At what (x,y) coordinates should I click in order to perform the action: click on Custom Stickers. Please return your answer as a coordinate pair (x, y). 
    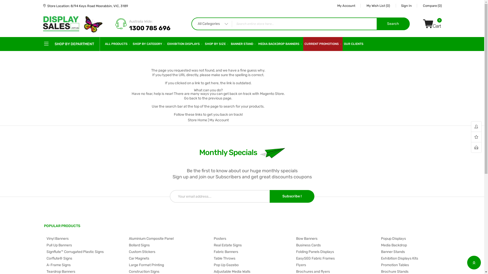
    Looking at the image, I should click on (166, 252).